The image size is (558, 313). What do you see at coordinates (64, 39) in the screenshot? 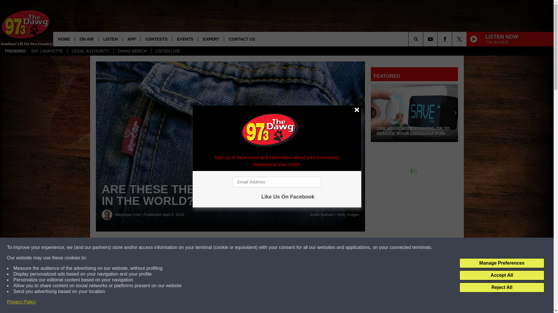
I see `HOME` at bounding box center [64, 39].